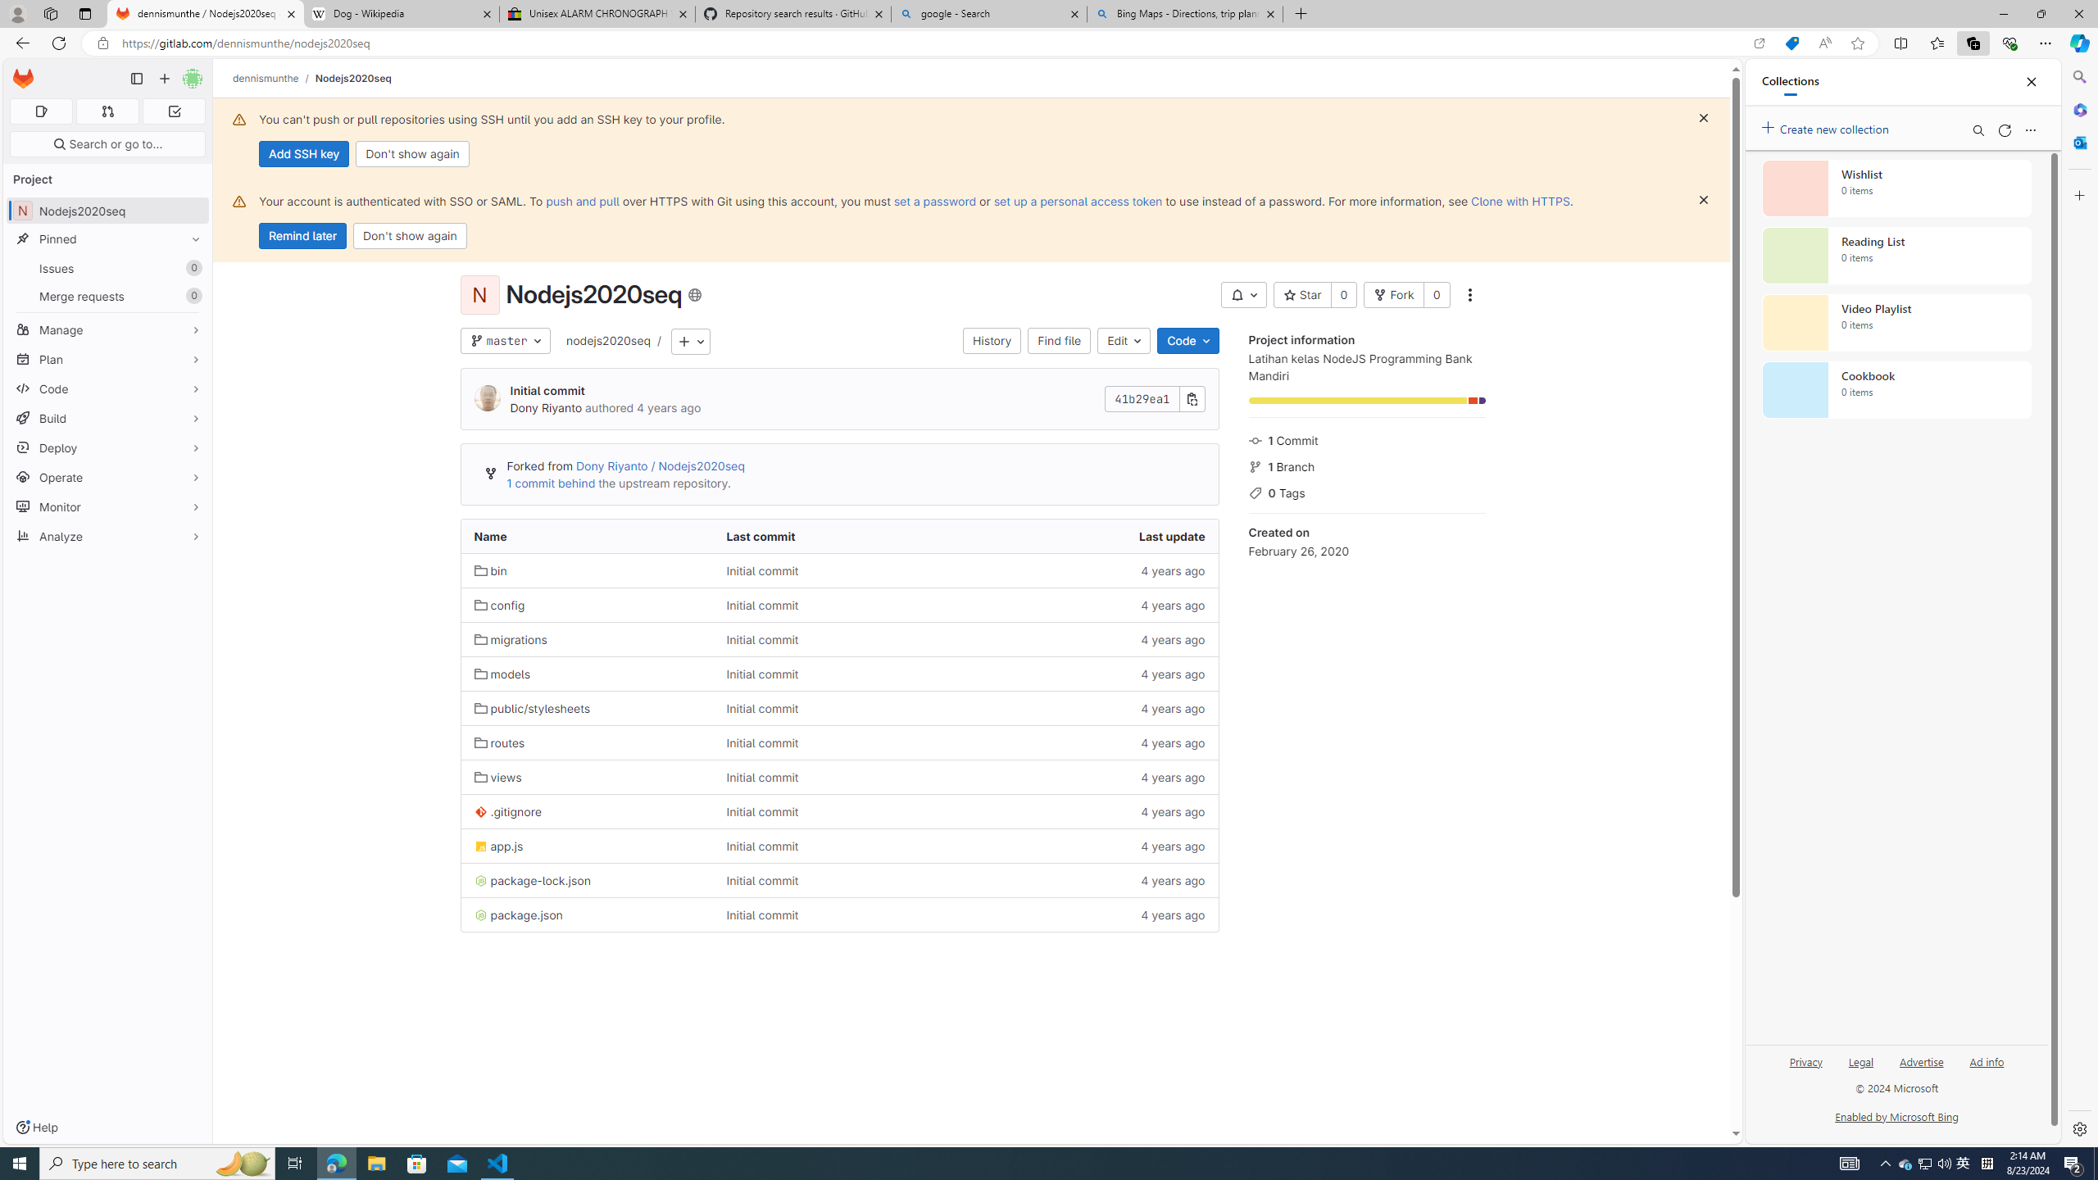 The width and height of the screenshot is (2098, 1180). Describe the element at coordinates (1824, 43) in the screenshot. I see `Read aloud this page (Ctrl+Shift+U)` at that location.